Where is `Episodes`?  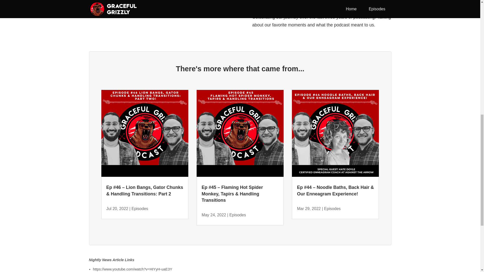
Episodes is located at coordinates (140, 209).